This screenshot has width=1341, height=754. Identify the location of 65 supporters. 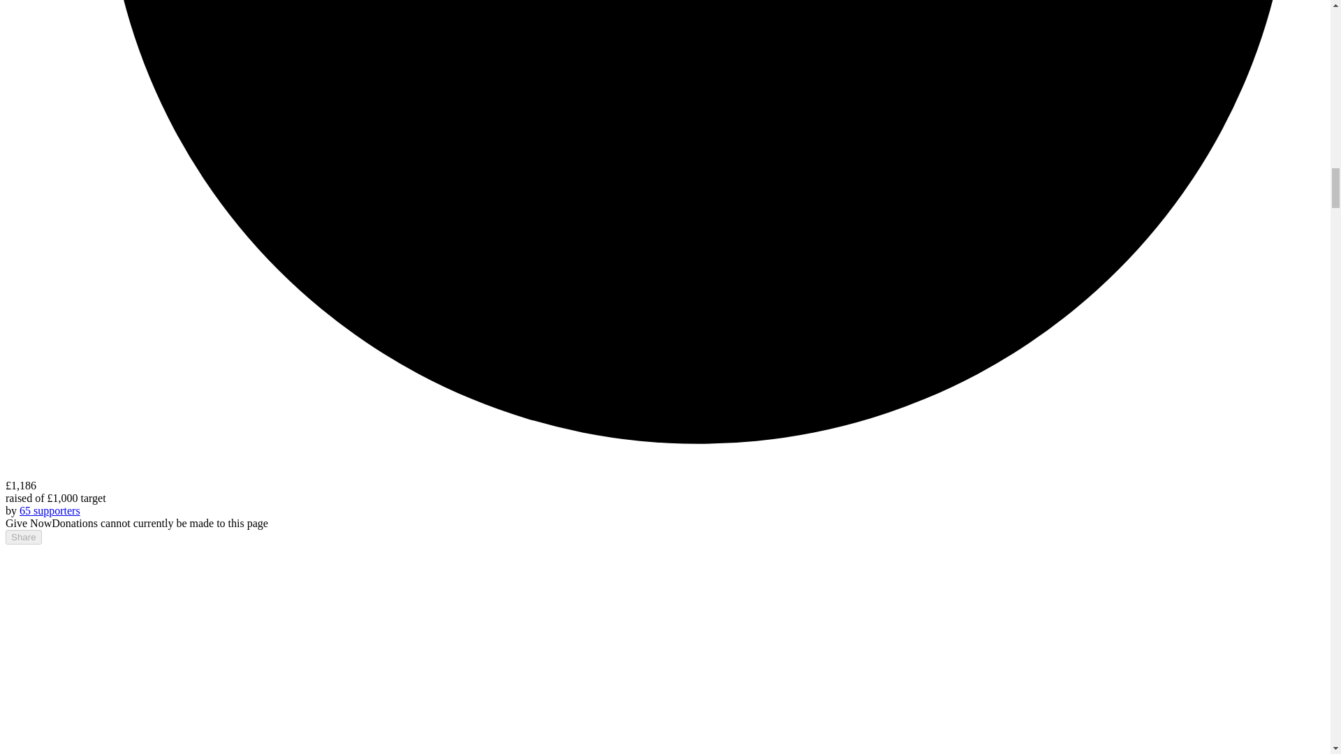
(50, 510).